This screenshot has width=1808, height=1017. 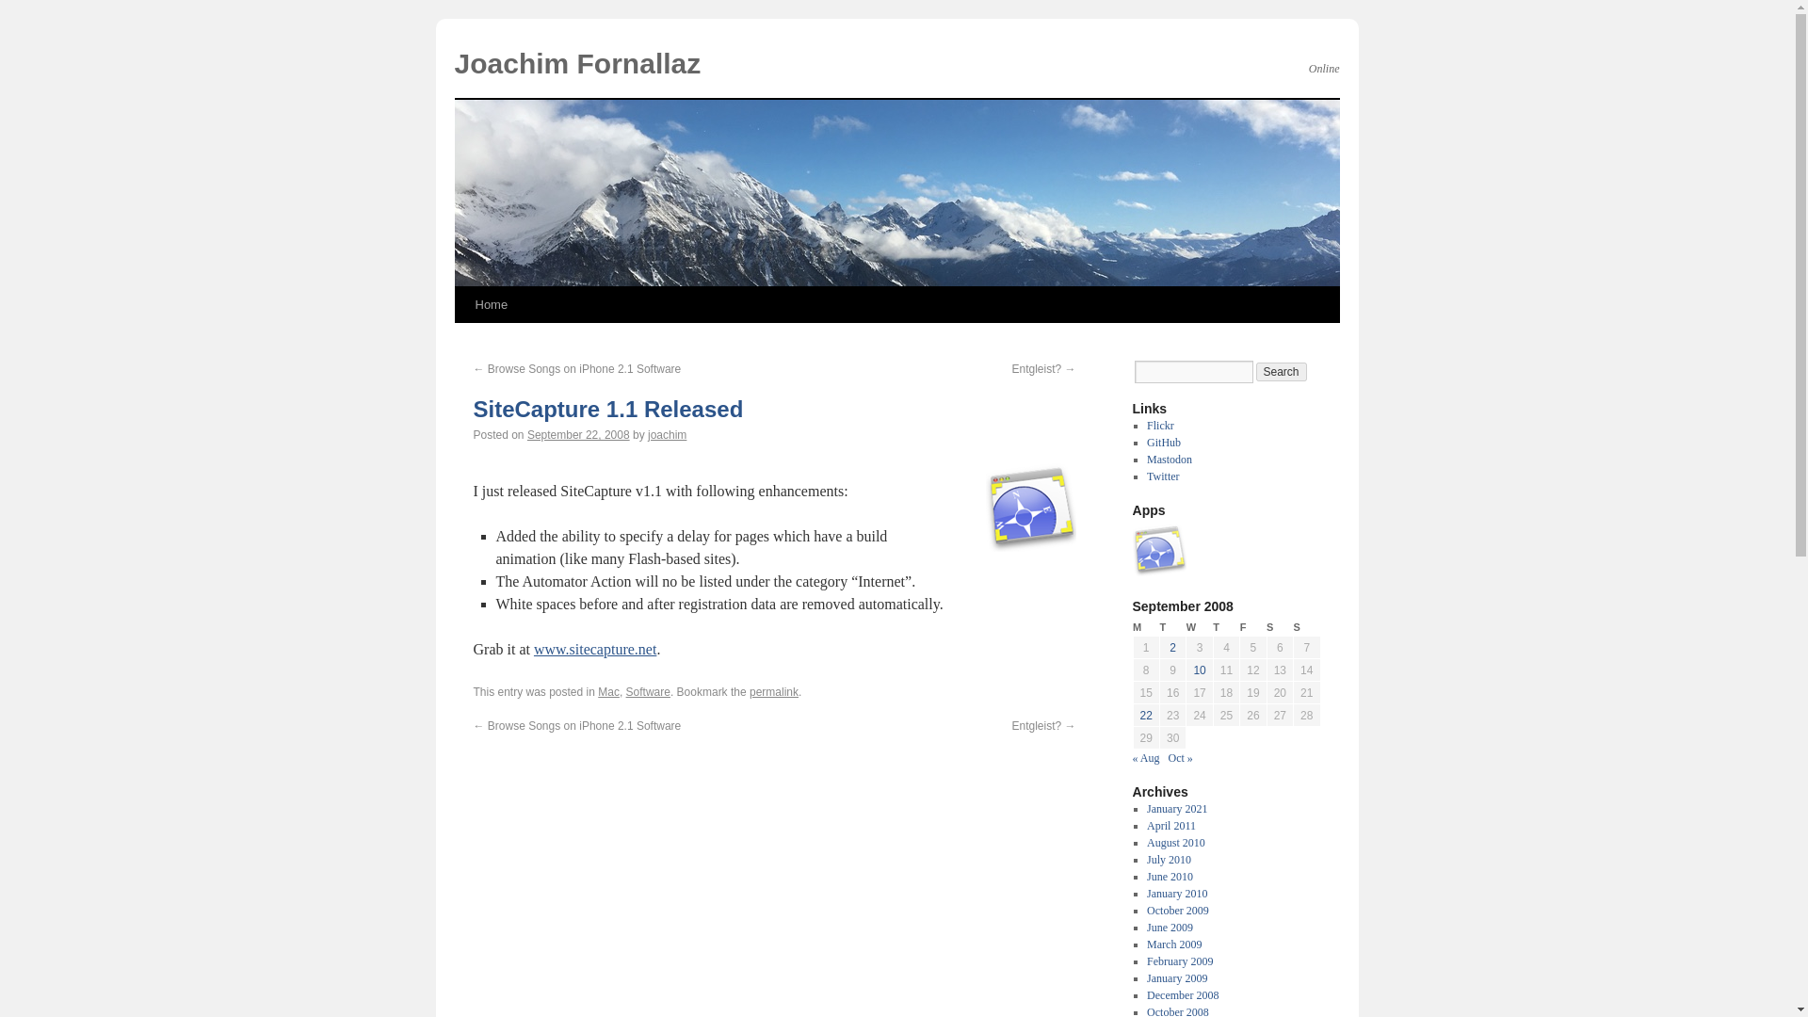 I want to click on Home, so click(x=491, y=305).